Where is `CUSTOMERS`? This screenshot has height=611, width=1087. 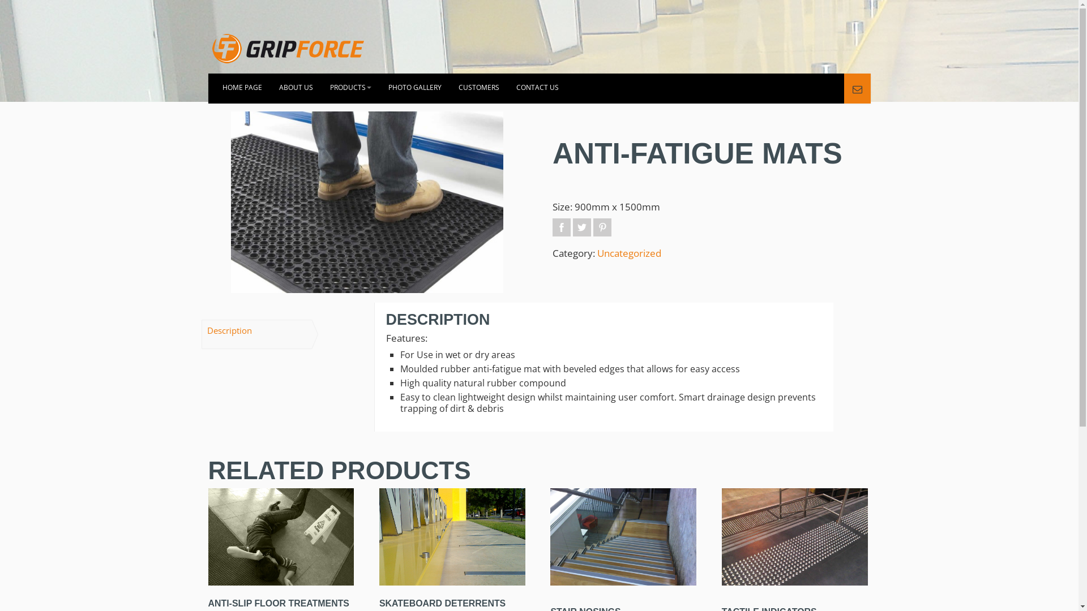 CUSTOMERS is located at coordinates (478, 88).